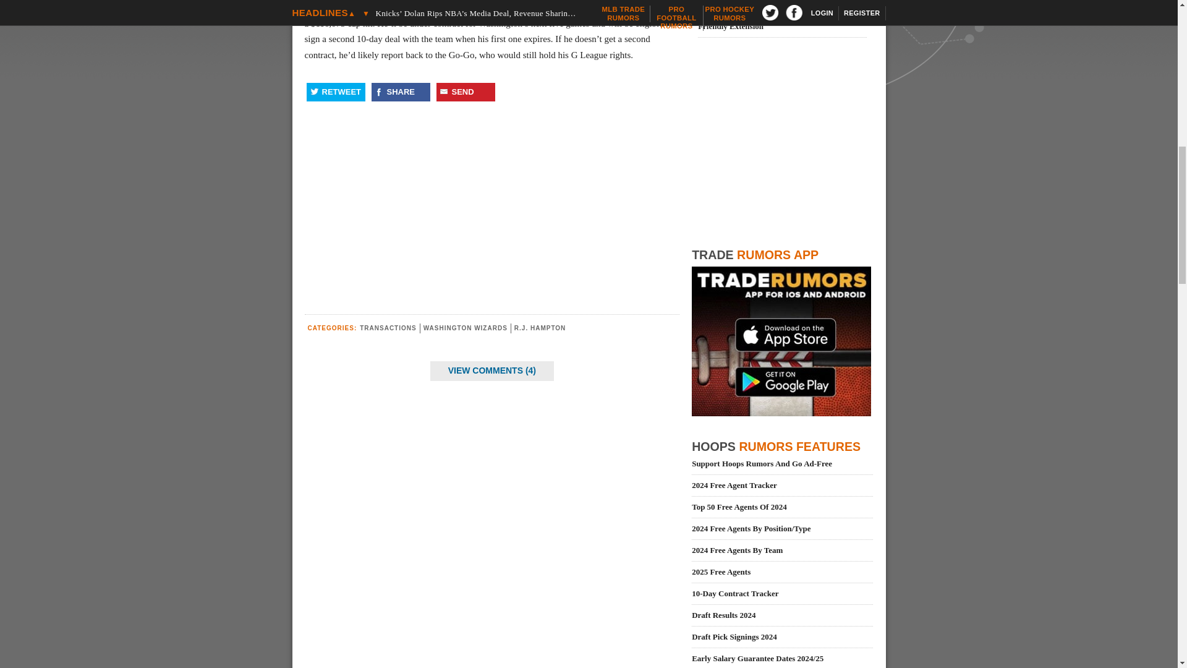  What do you see at coordinates (540, 328) in the screenshot?
I see `View all posts in R.J. Hampton` at bounding box center [540, 328].